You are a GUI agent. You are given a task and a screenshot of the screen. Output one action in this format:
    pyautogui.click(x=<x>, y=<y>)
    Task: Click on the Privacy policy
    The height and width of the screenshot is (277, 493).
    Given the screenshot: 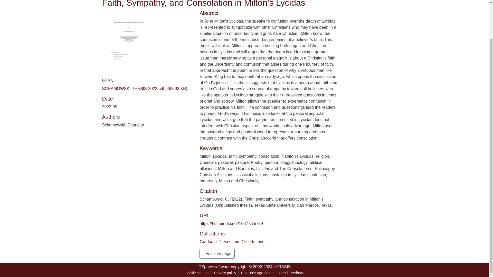 What is the action you would take?
    pyautogui.click(x=225, y=273)
    